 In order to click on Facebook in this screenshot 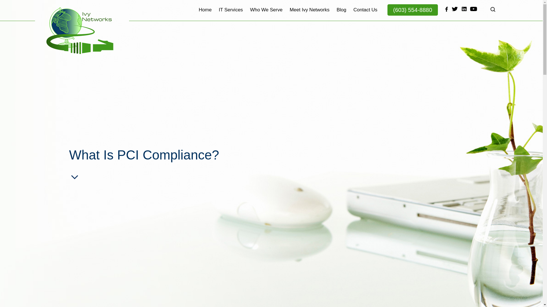, I will do `click(446, 9)`.